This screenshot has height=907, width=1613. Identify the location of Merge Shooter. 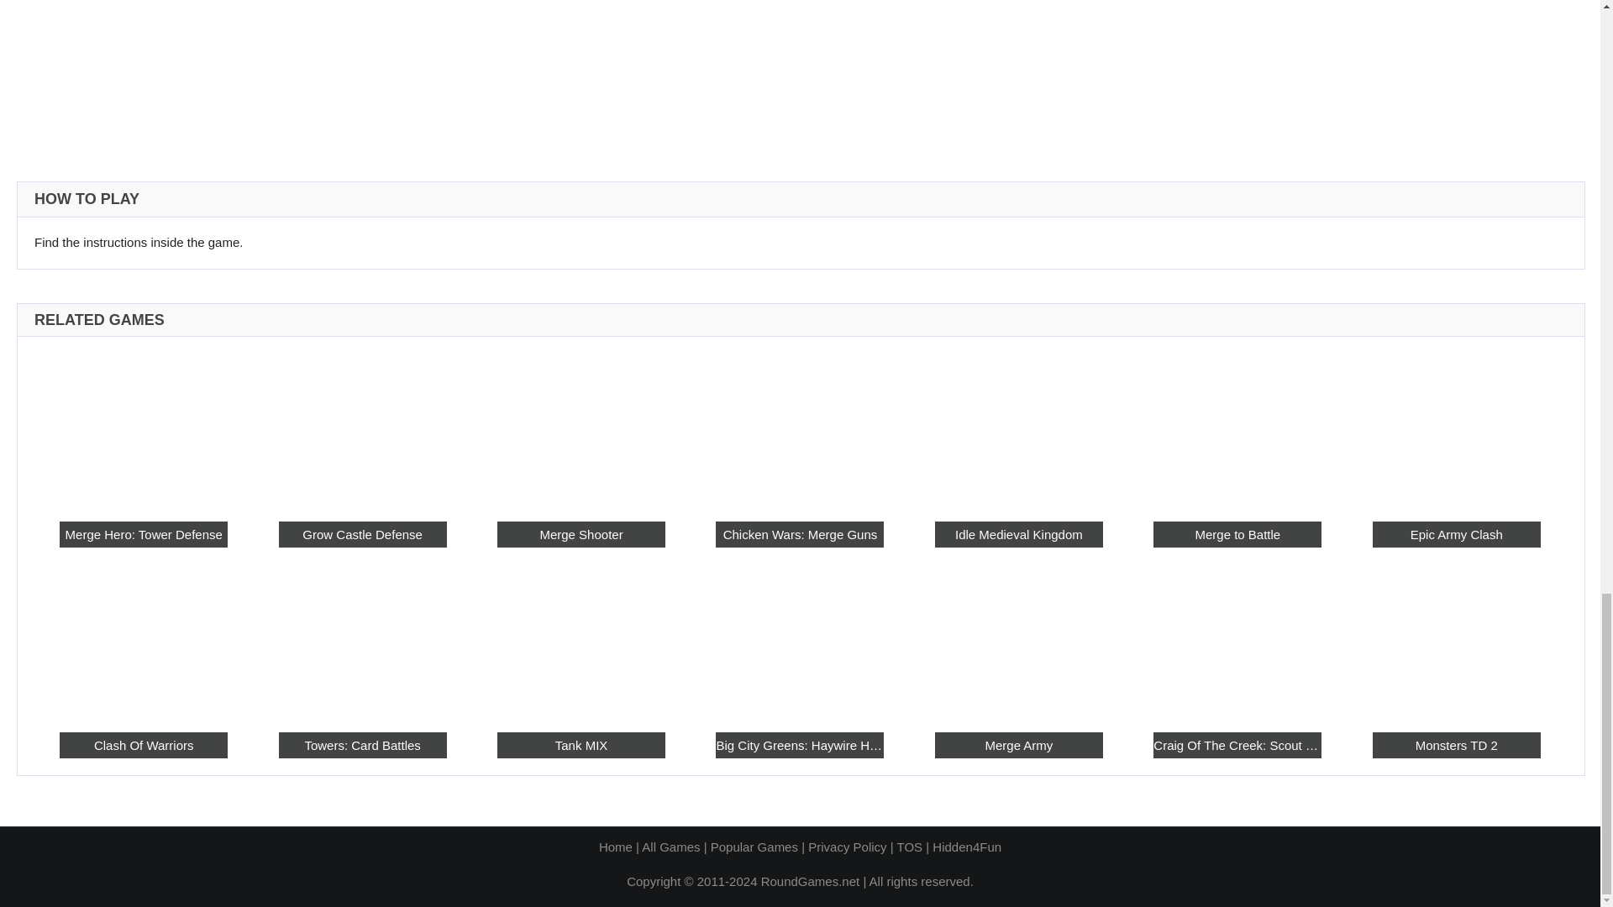
(581, 534).